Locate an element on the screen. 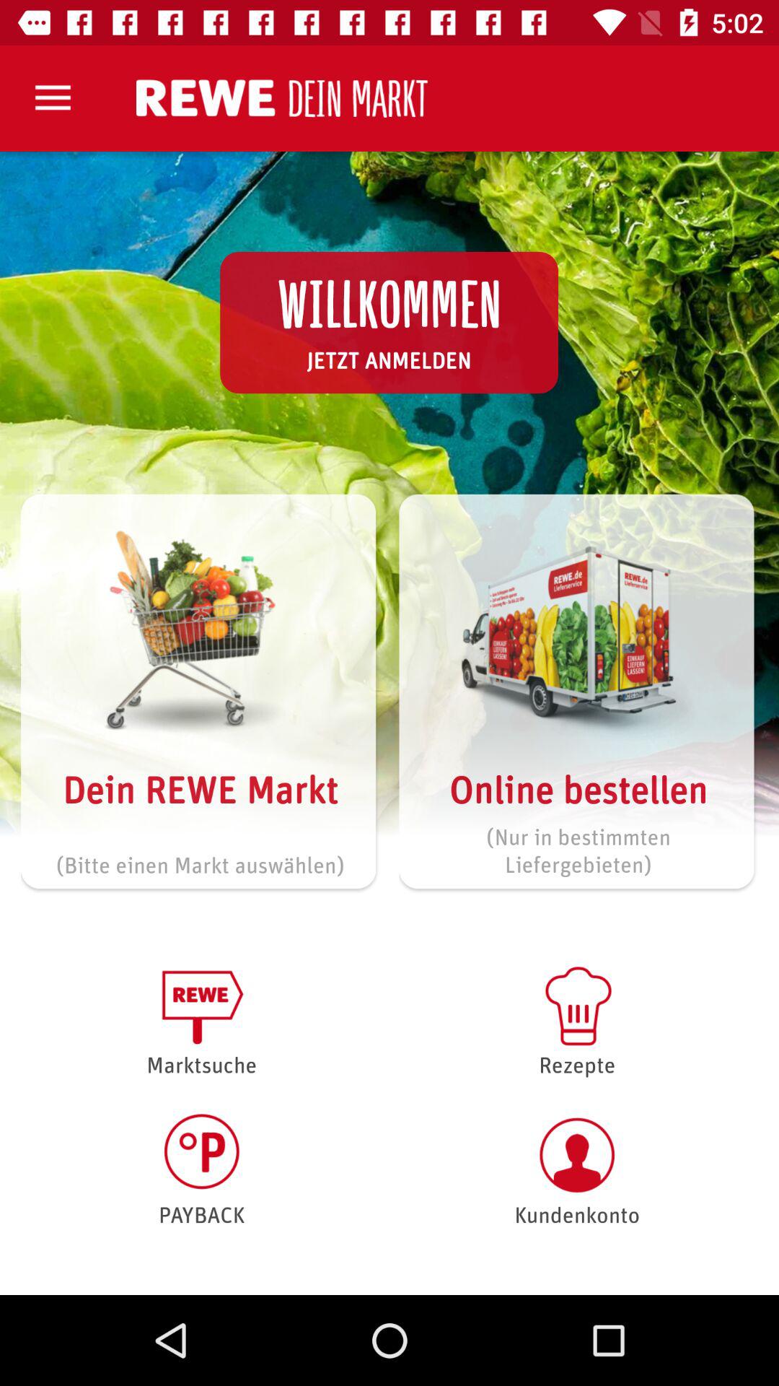 This screenshot has height=1386, width=779. turn off item to the left of the rezepte icon is located at coordinates (202, 1169).